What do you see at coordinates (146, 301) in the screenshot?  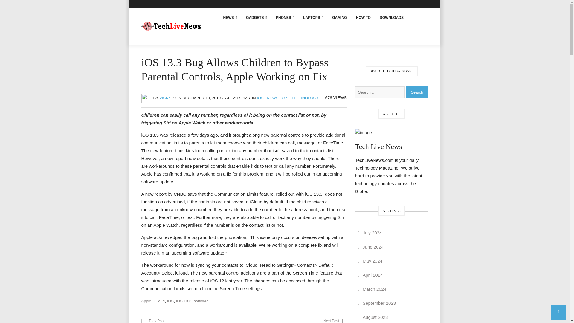 I see `Apple` at bounding box center [146, 301].